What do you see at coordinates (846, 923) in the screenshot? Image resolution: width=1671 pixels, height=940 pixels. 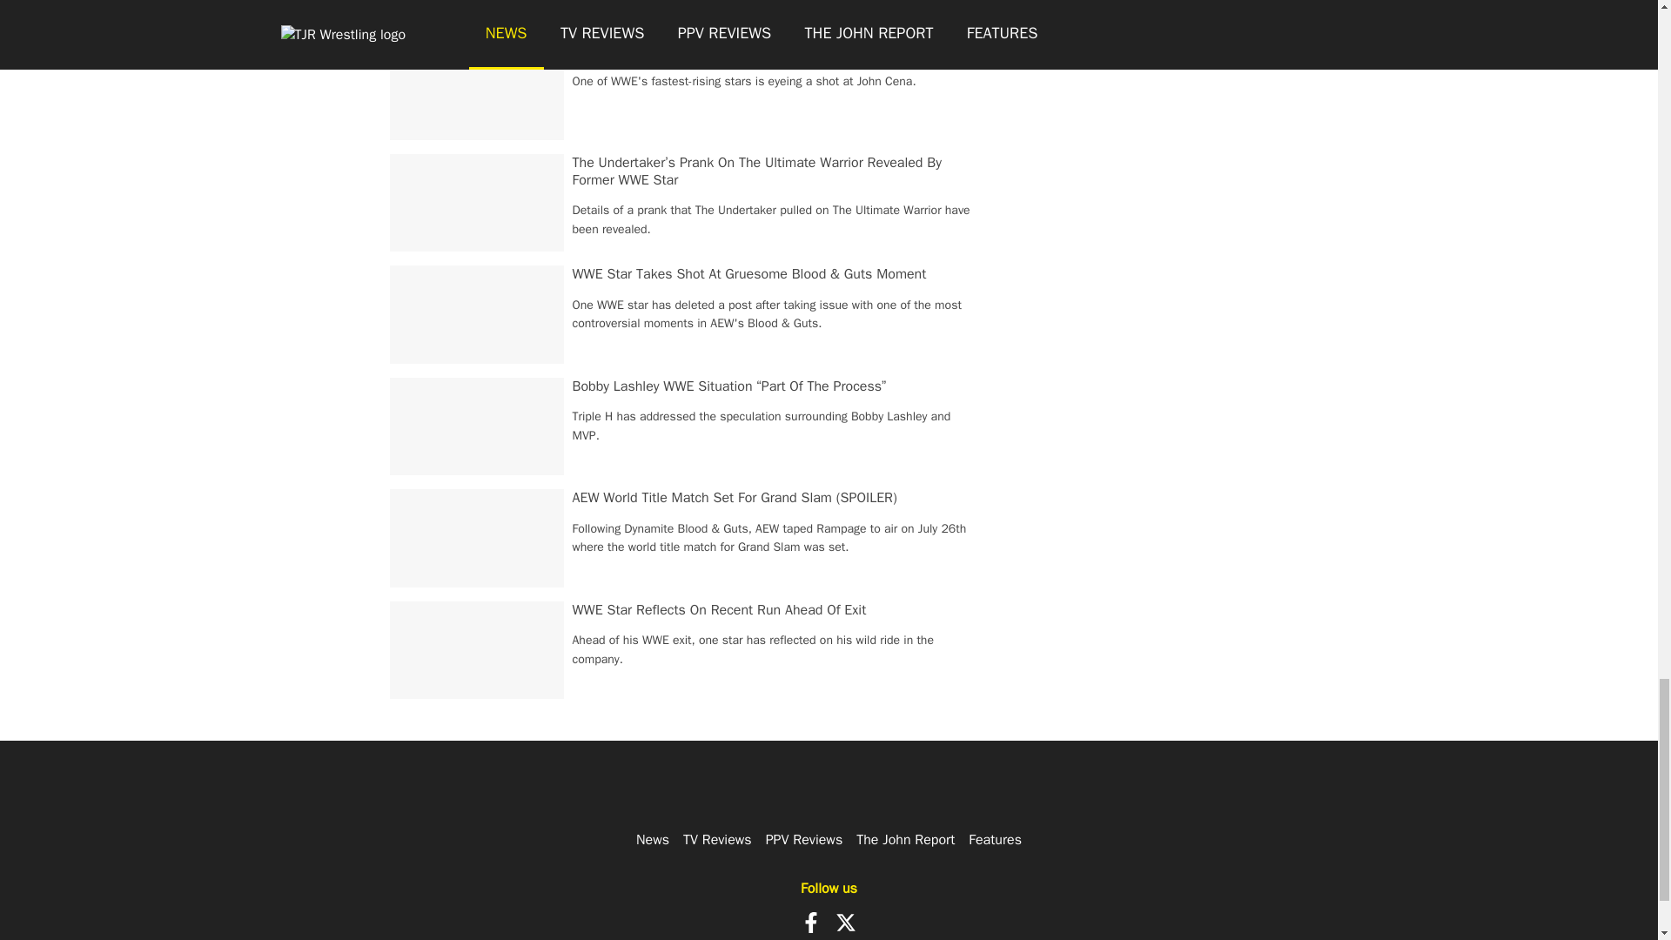 I see `X` at bounding box center [846, 923].